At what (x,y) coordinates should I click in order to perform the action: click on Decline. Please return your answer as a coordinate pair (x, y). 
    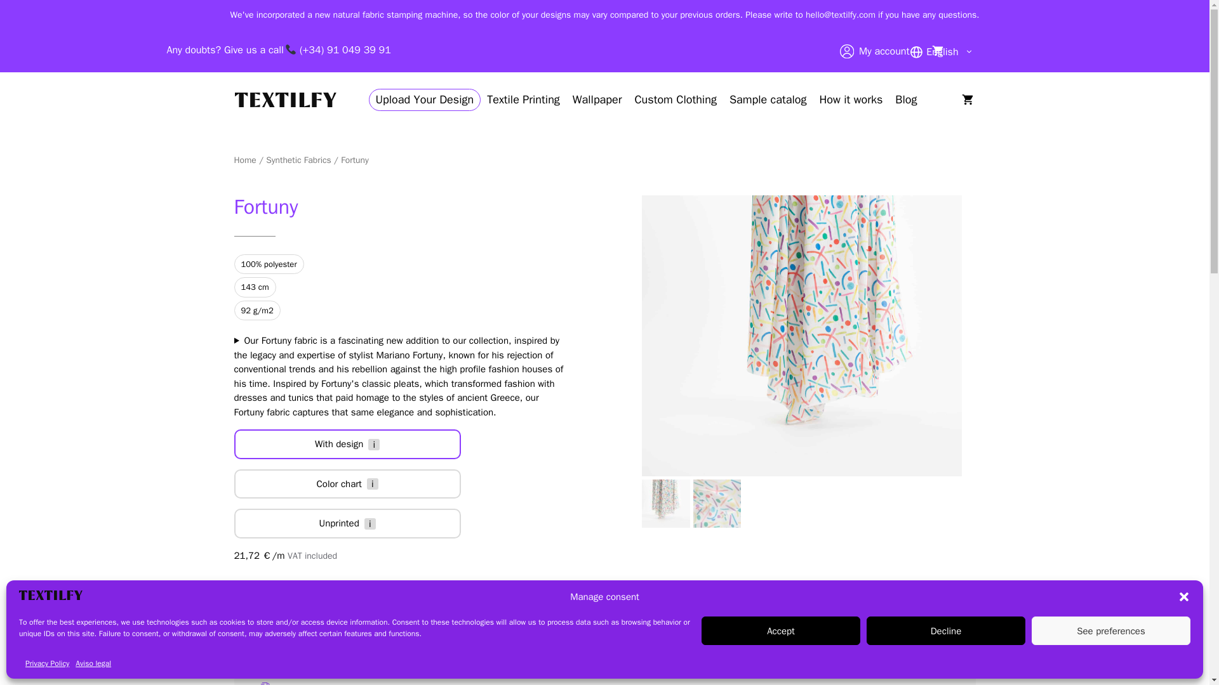
    Looking at the image, I should click on (946, 630).